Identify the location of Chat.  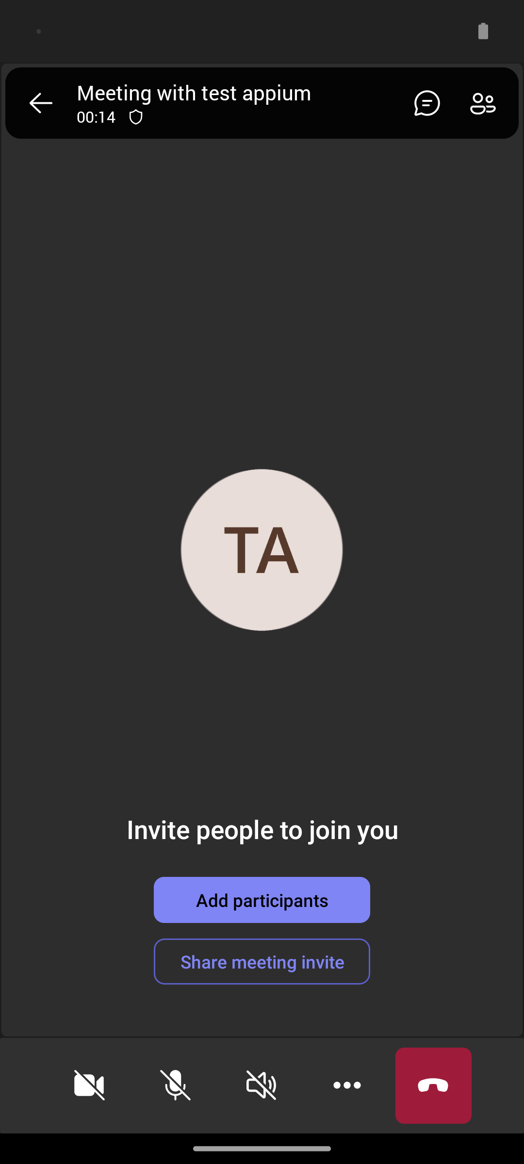
(423, 103).